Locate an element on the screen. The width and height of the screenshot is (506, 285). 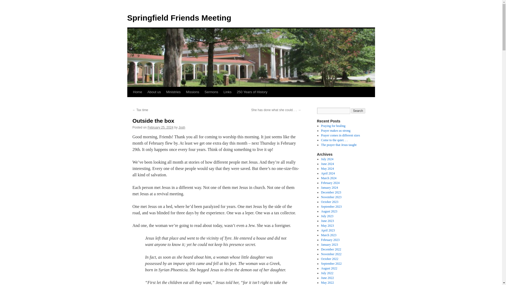
Springfield Friends Meeting is located at coordinates (179, 18).